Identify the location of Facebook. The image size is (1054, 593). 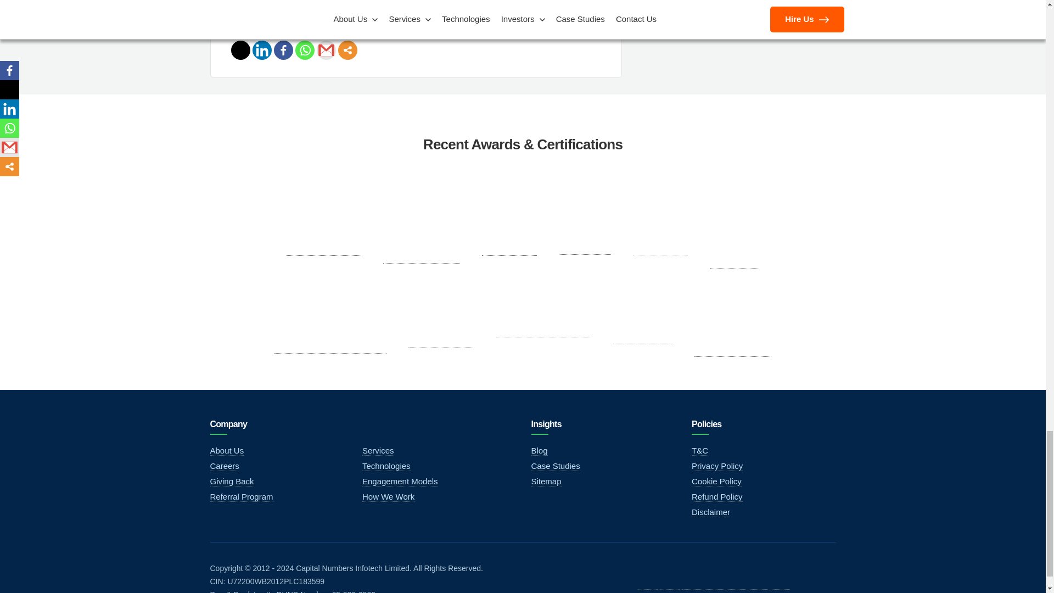
(283, 51).